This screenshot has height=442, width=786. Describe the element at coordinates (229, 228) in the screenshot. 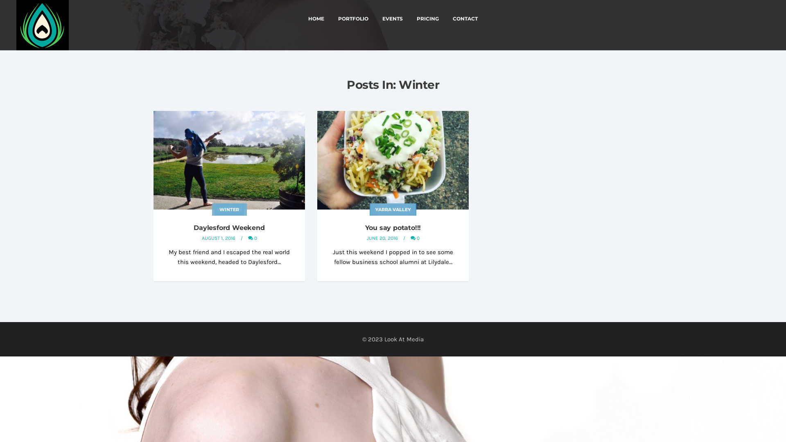

I see `Daylesford Weekend` at that location.